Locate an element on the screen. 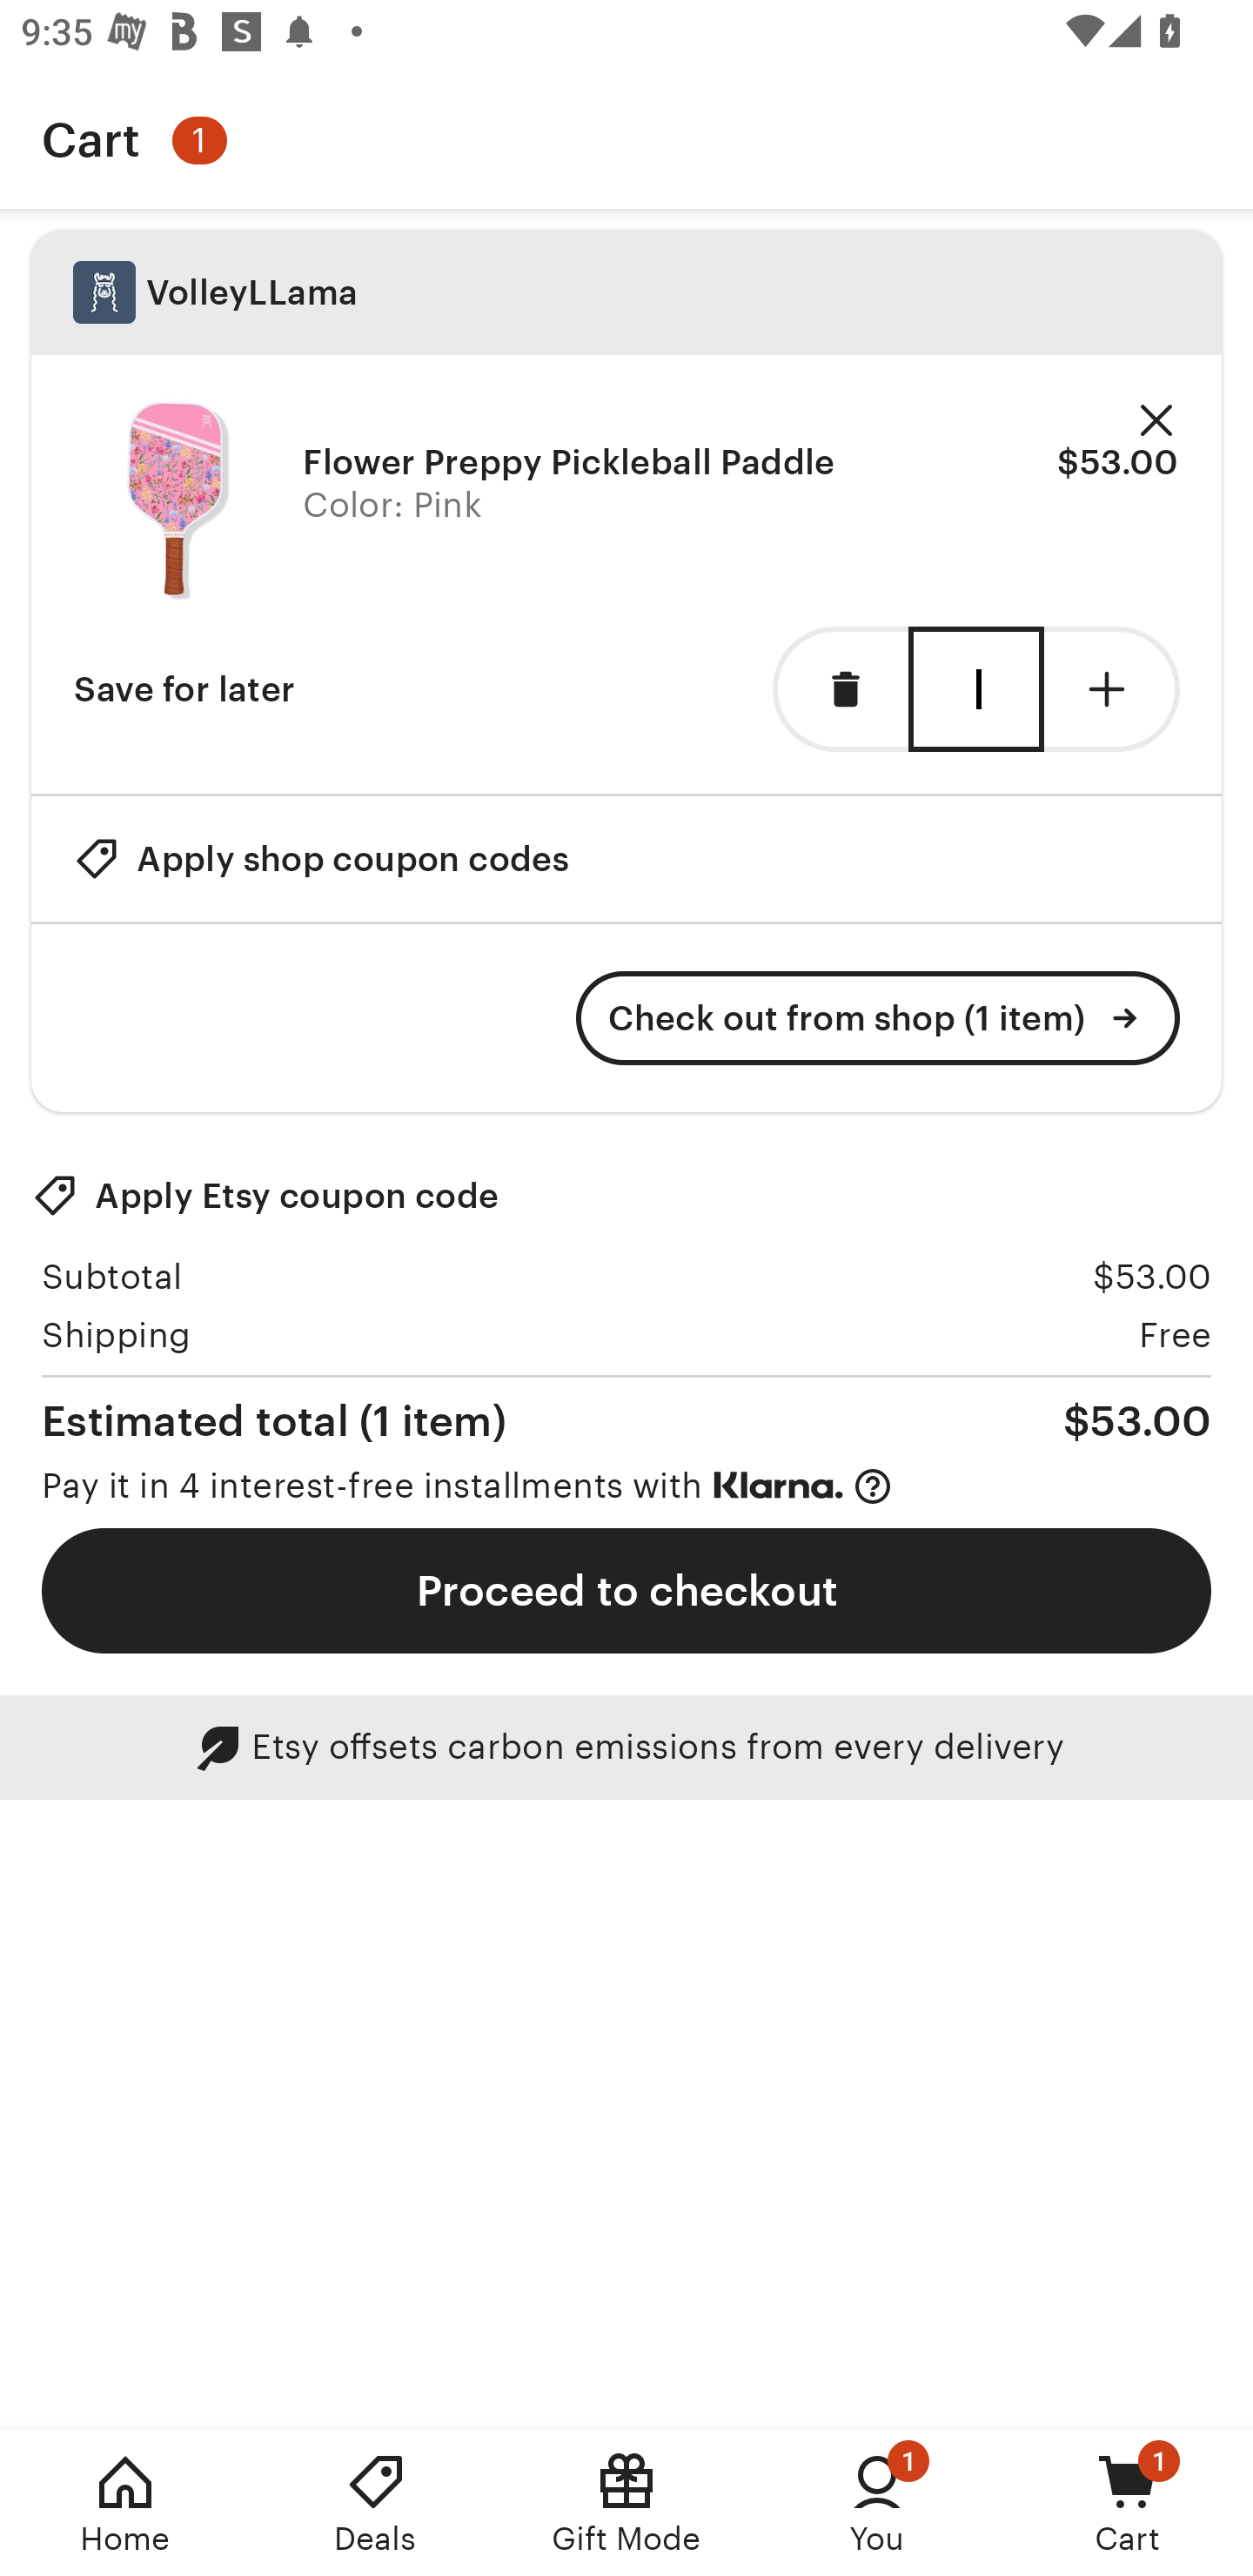  Save for later is located at coordinates (184, 689).